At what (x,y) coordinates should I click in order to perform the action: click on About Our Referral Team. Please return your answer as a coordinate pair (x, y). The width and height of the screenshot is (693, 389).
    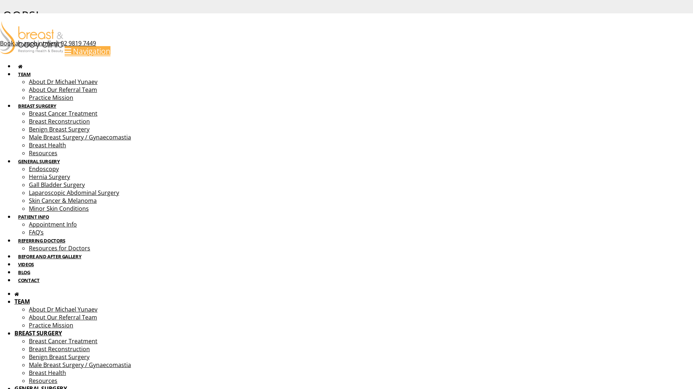
    Looking at the image, I should click on (63, 90).